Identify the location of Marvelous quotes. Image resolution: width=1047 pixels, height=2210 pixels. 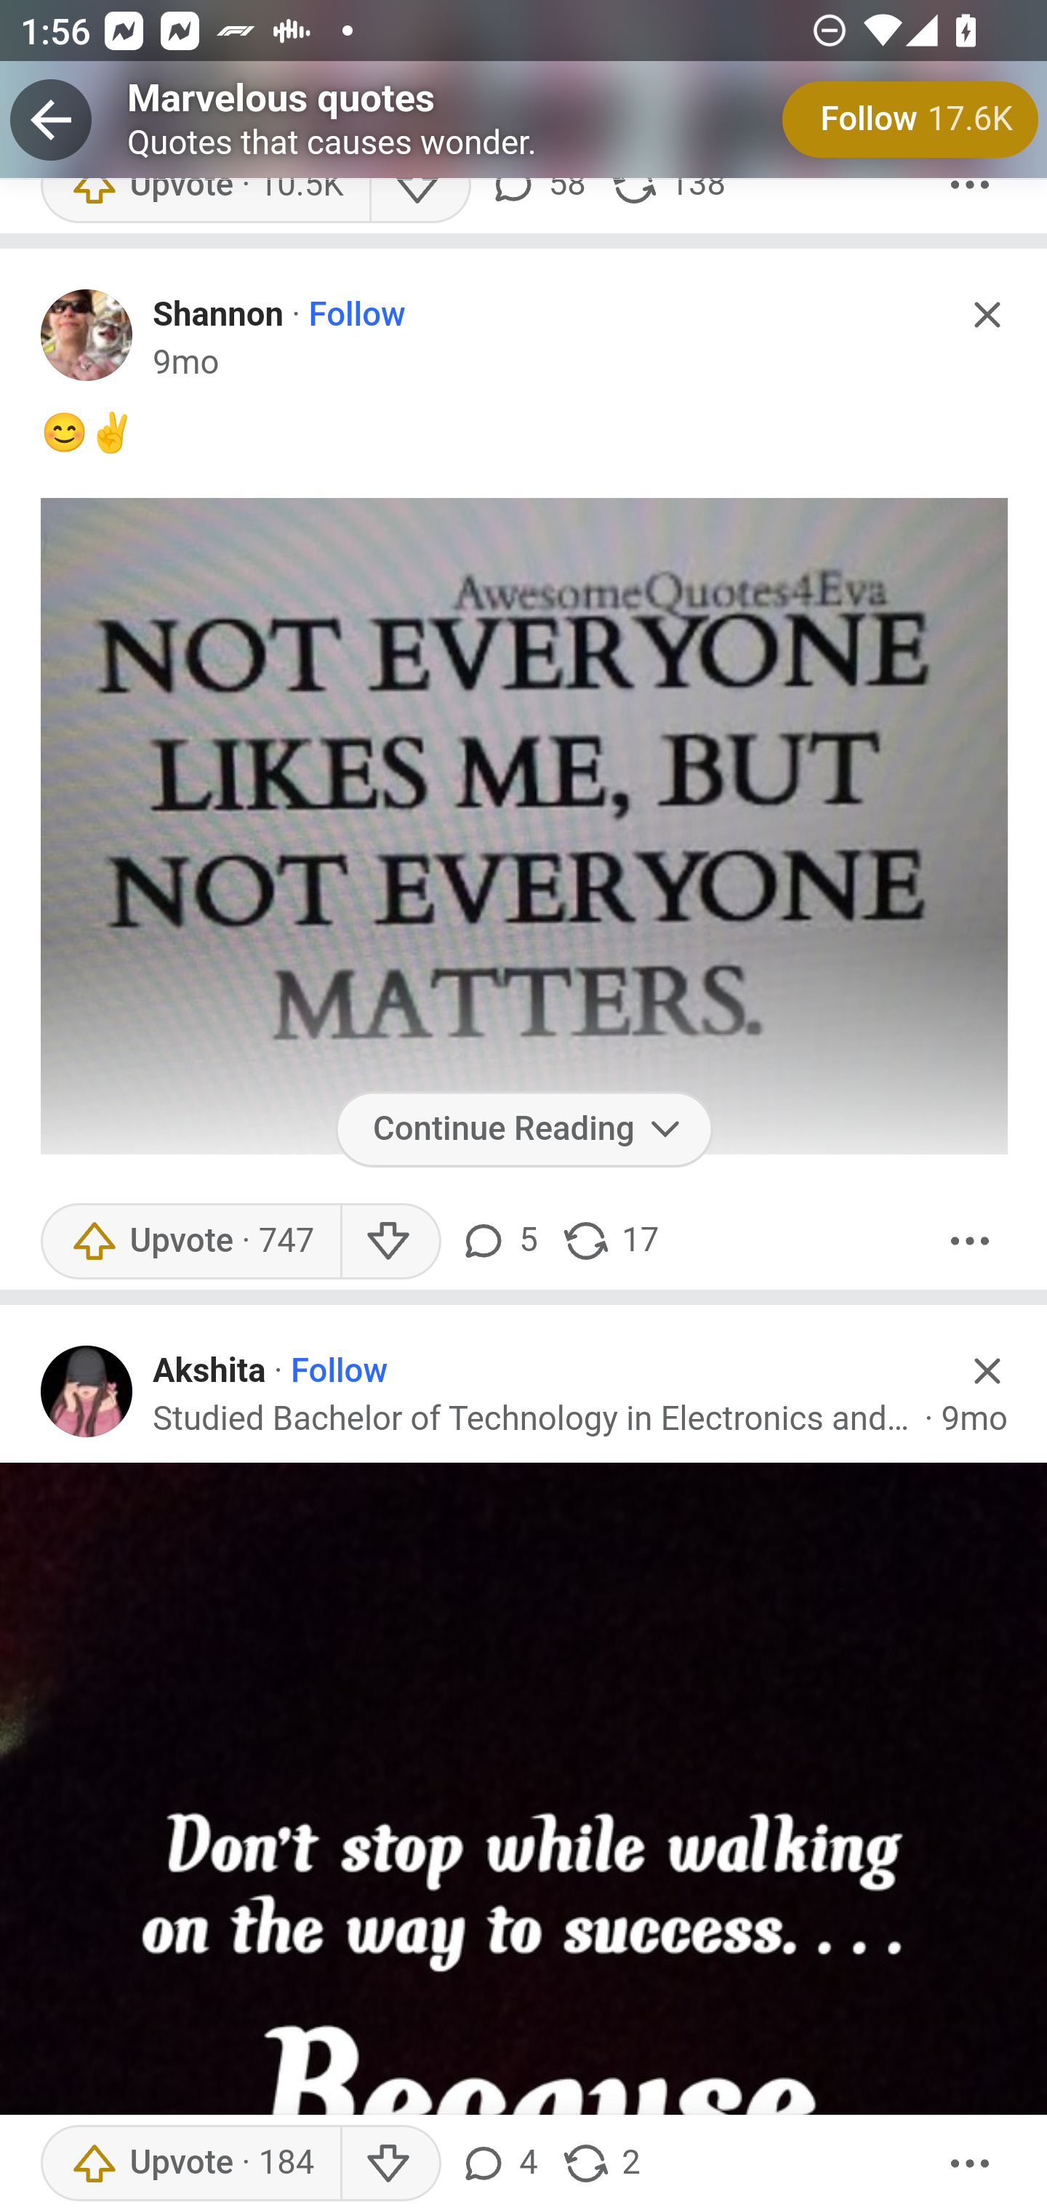
(282, 100).